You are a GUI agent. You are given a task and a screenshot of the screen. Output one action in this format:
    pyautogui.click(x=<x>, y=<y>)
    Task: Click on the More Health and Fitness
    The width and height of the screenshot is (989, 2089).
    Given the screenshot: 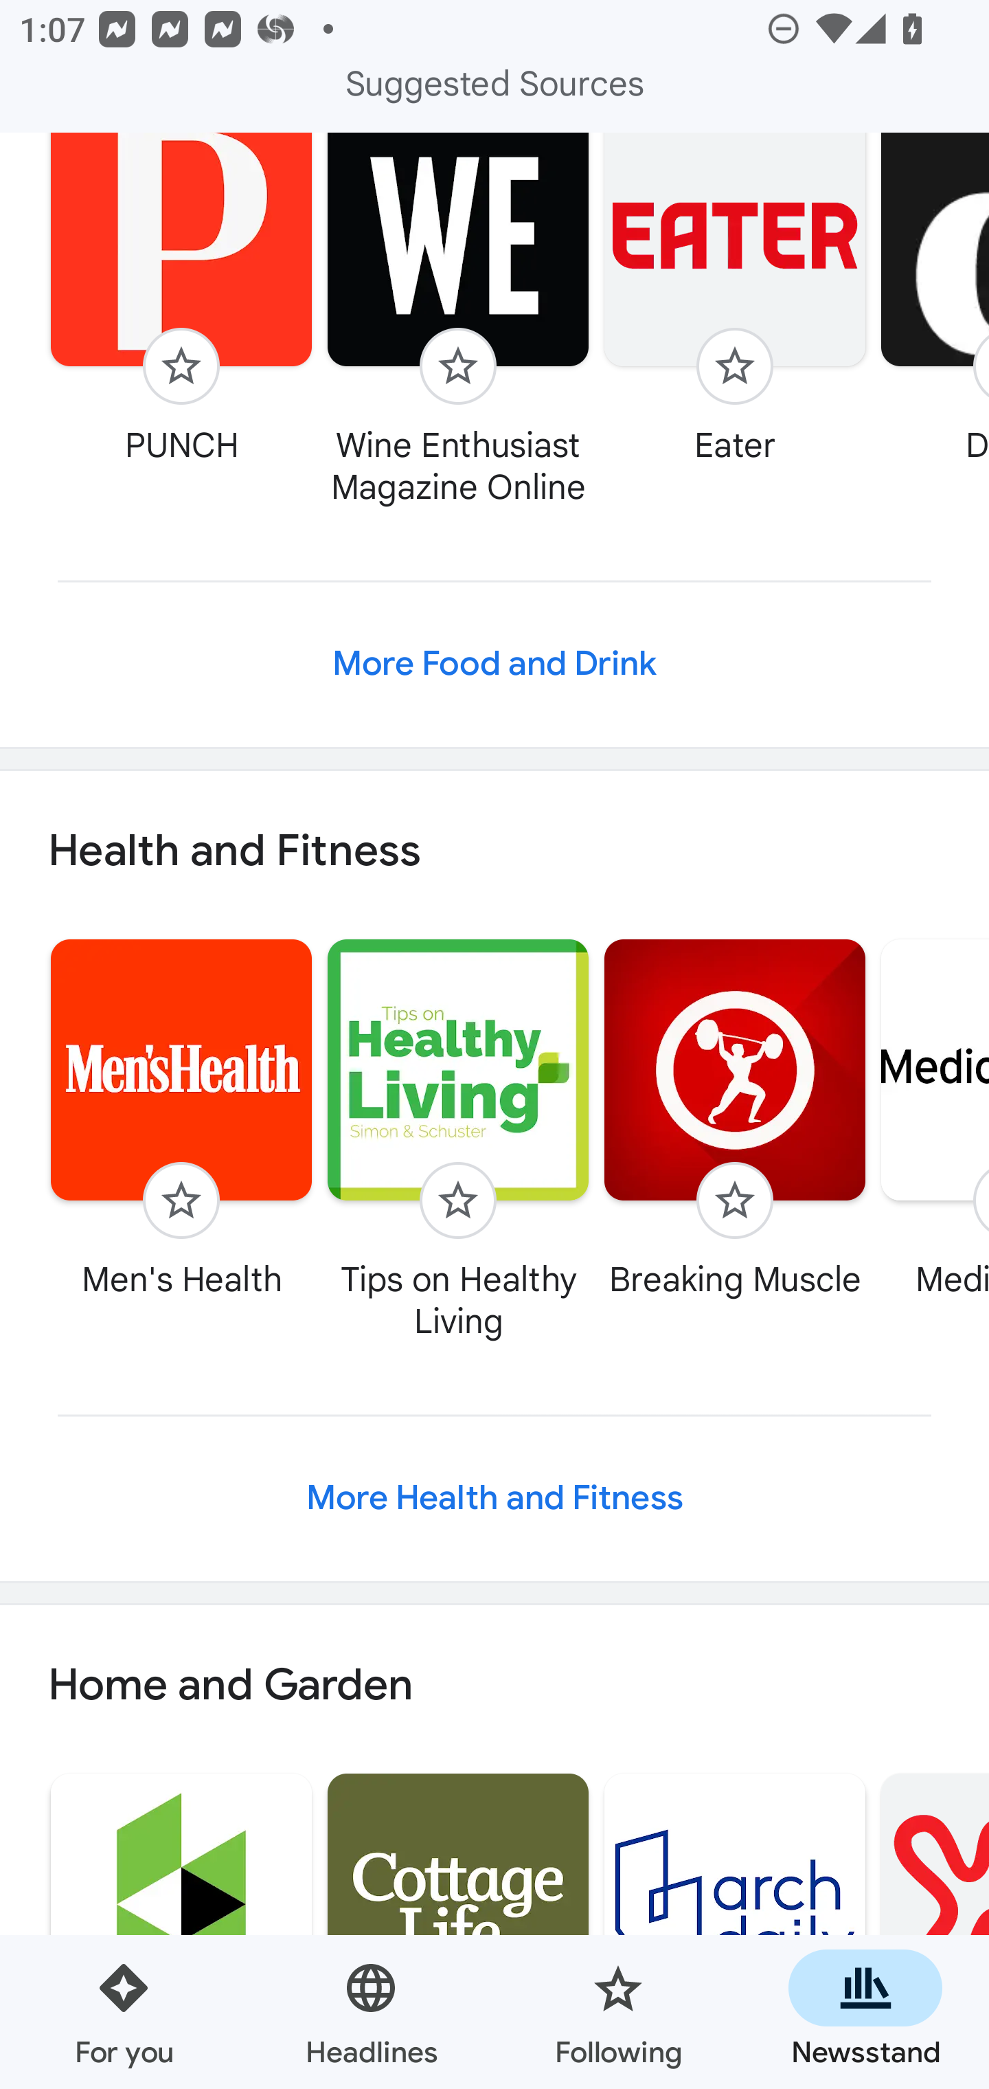 What is the action you would take?
    pyautogui.click(x=494, y=1499)
    